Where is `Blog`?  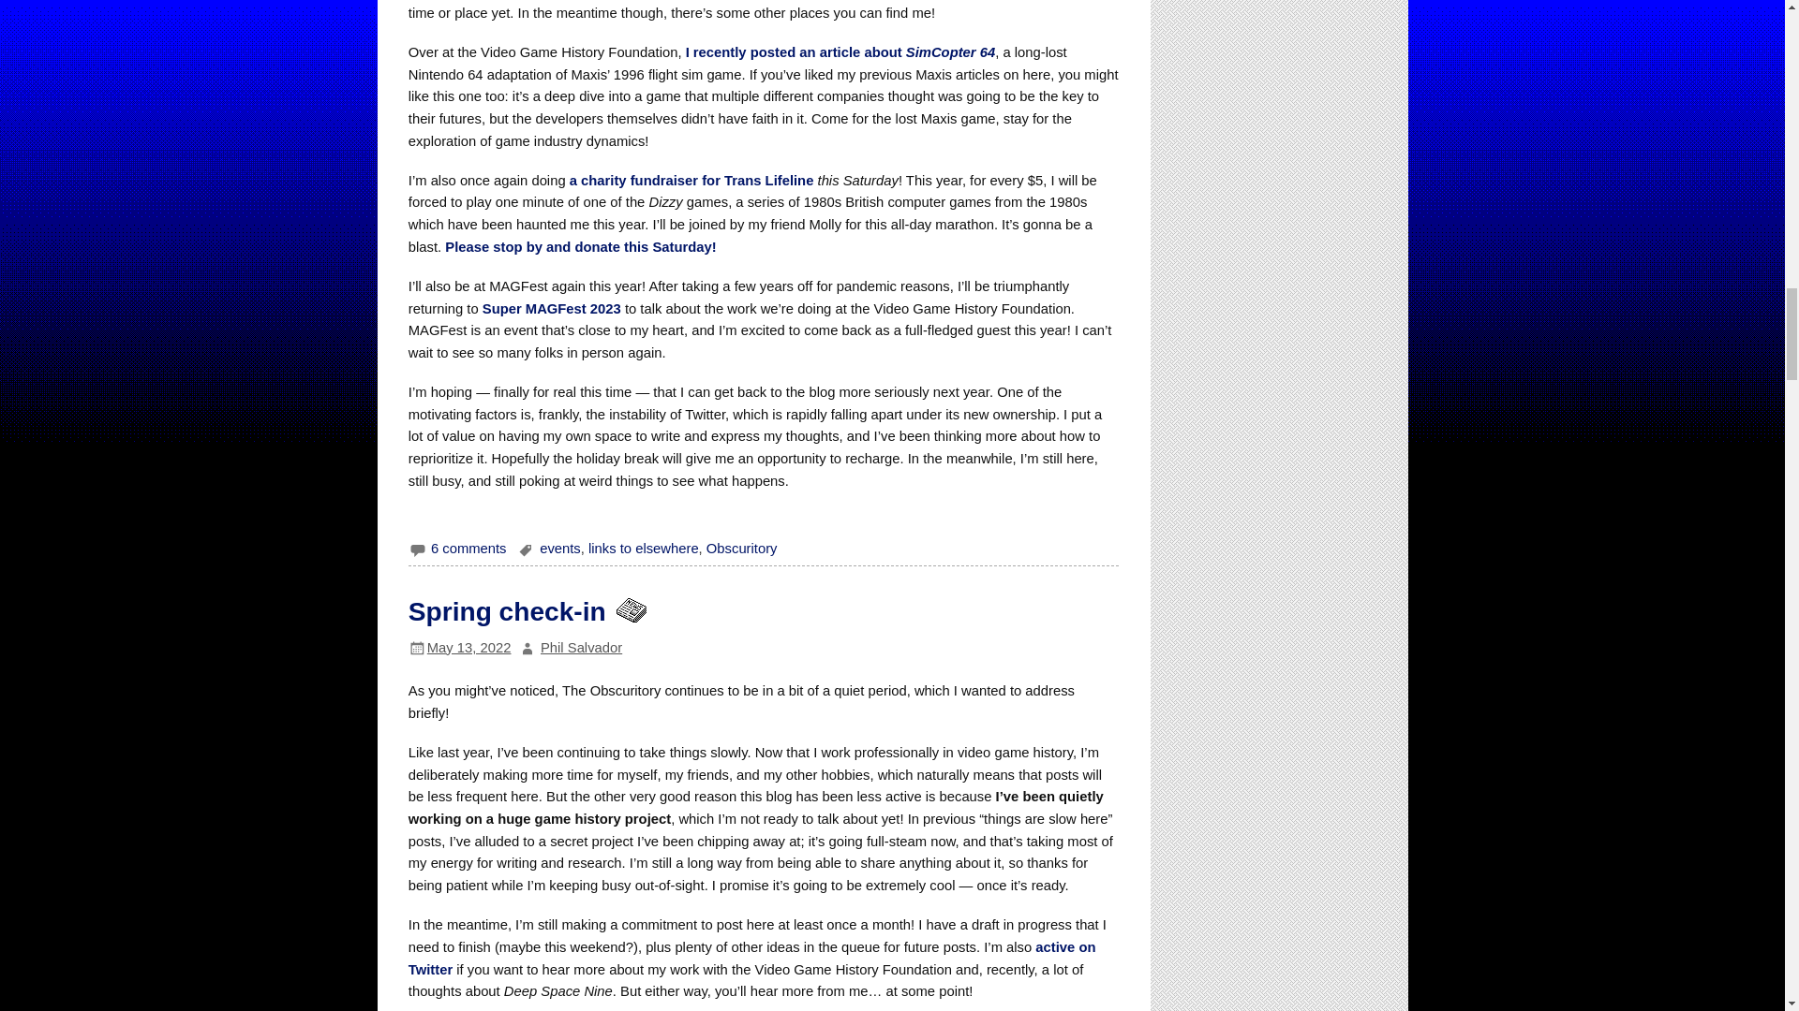
Blog is located at coordinates (630, 610).